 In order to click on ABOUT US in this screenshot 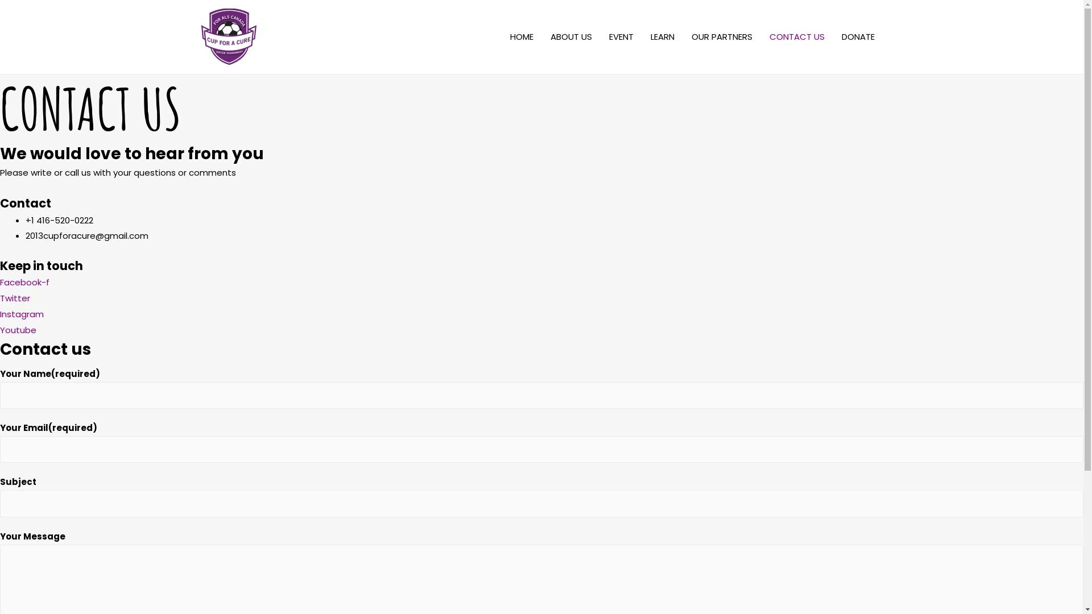, I will do `click(571, 37)`.